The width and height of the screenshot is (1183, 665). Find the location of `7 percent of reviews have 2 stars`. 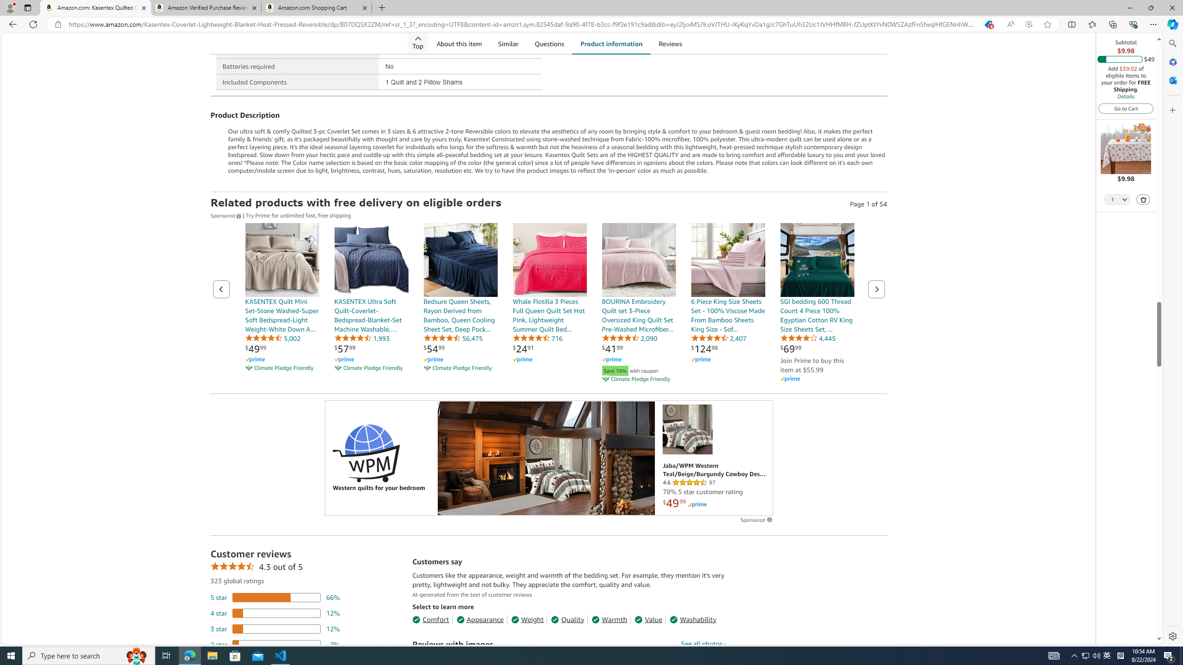

7 percent of reviews have 2 stars is located at coordinates (275, 644).